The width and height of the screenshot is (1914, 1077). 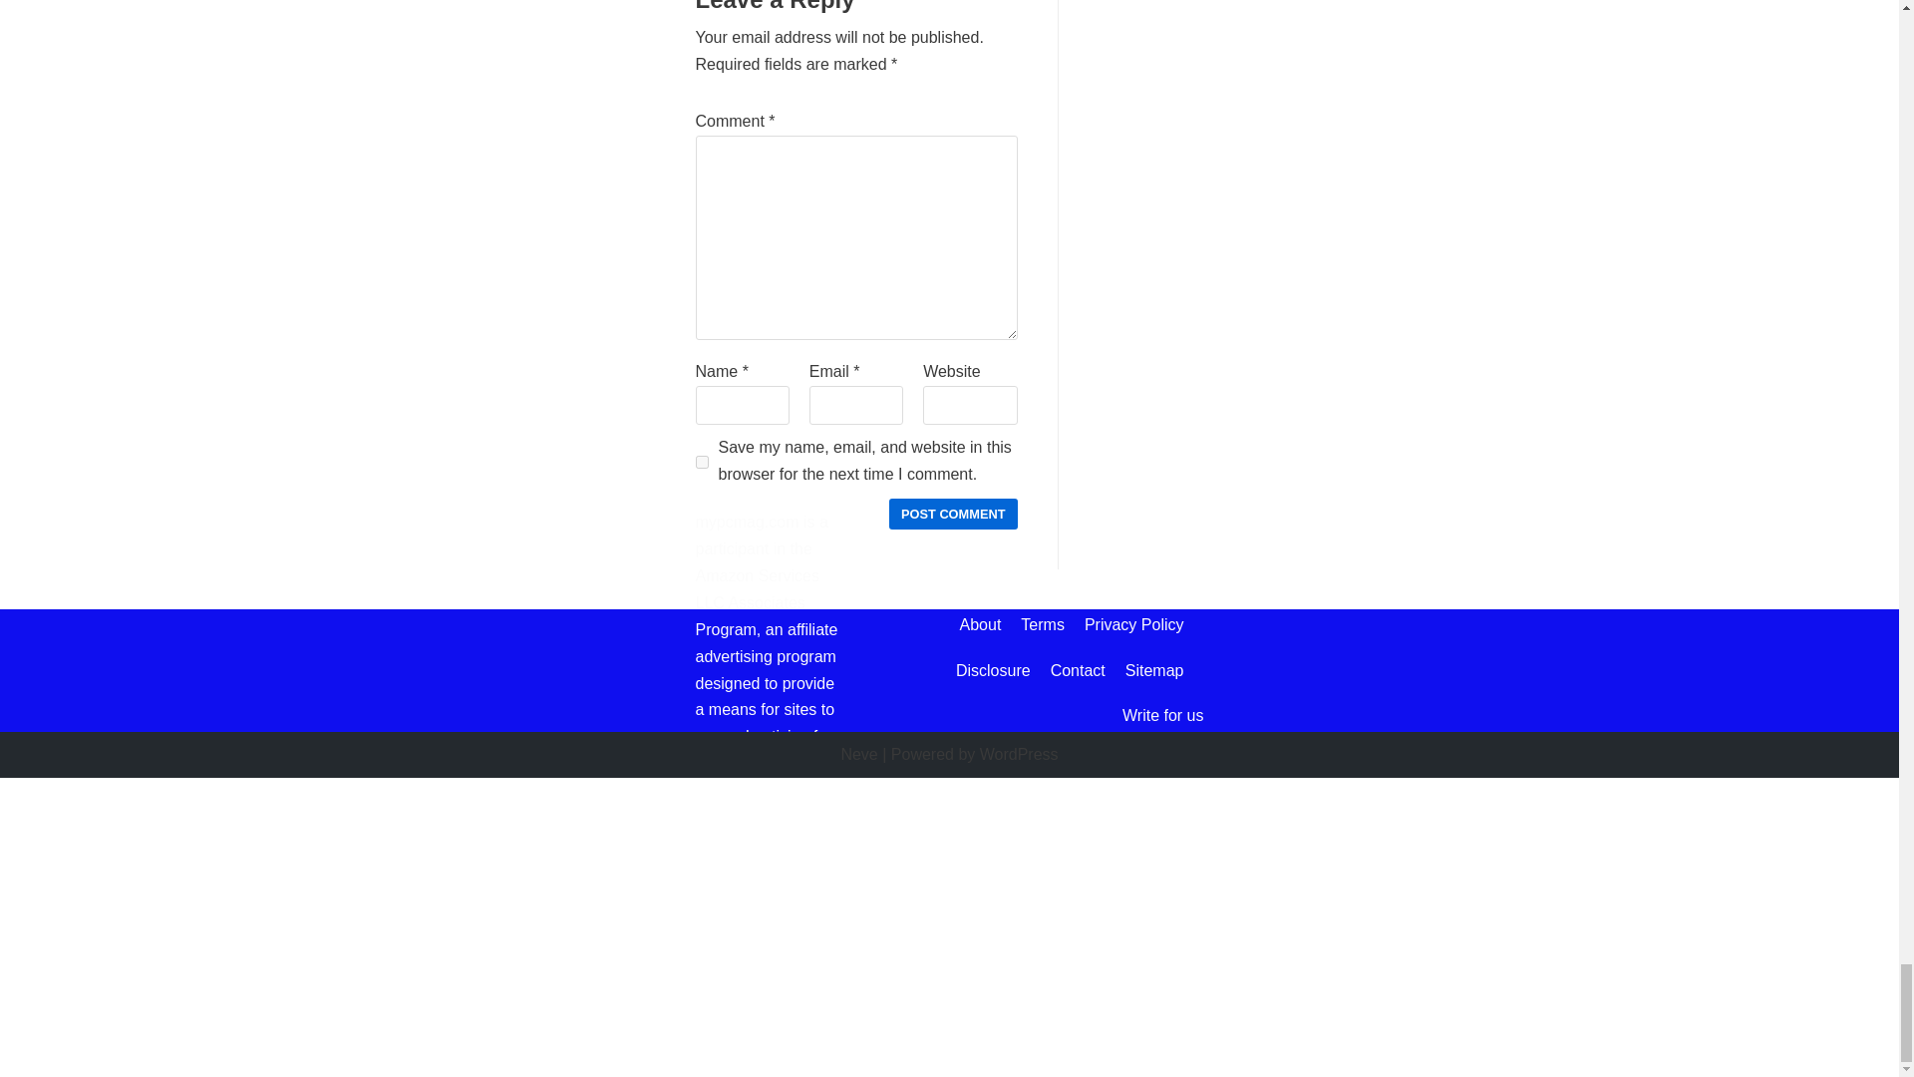 What do you see at coordinates (702, 461) in the screenshot?
I see `yes` at bounding box center [702, 461].